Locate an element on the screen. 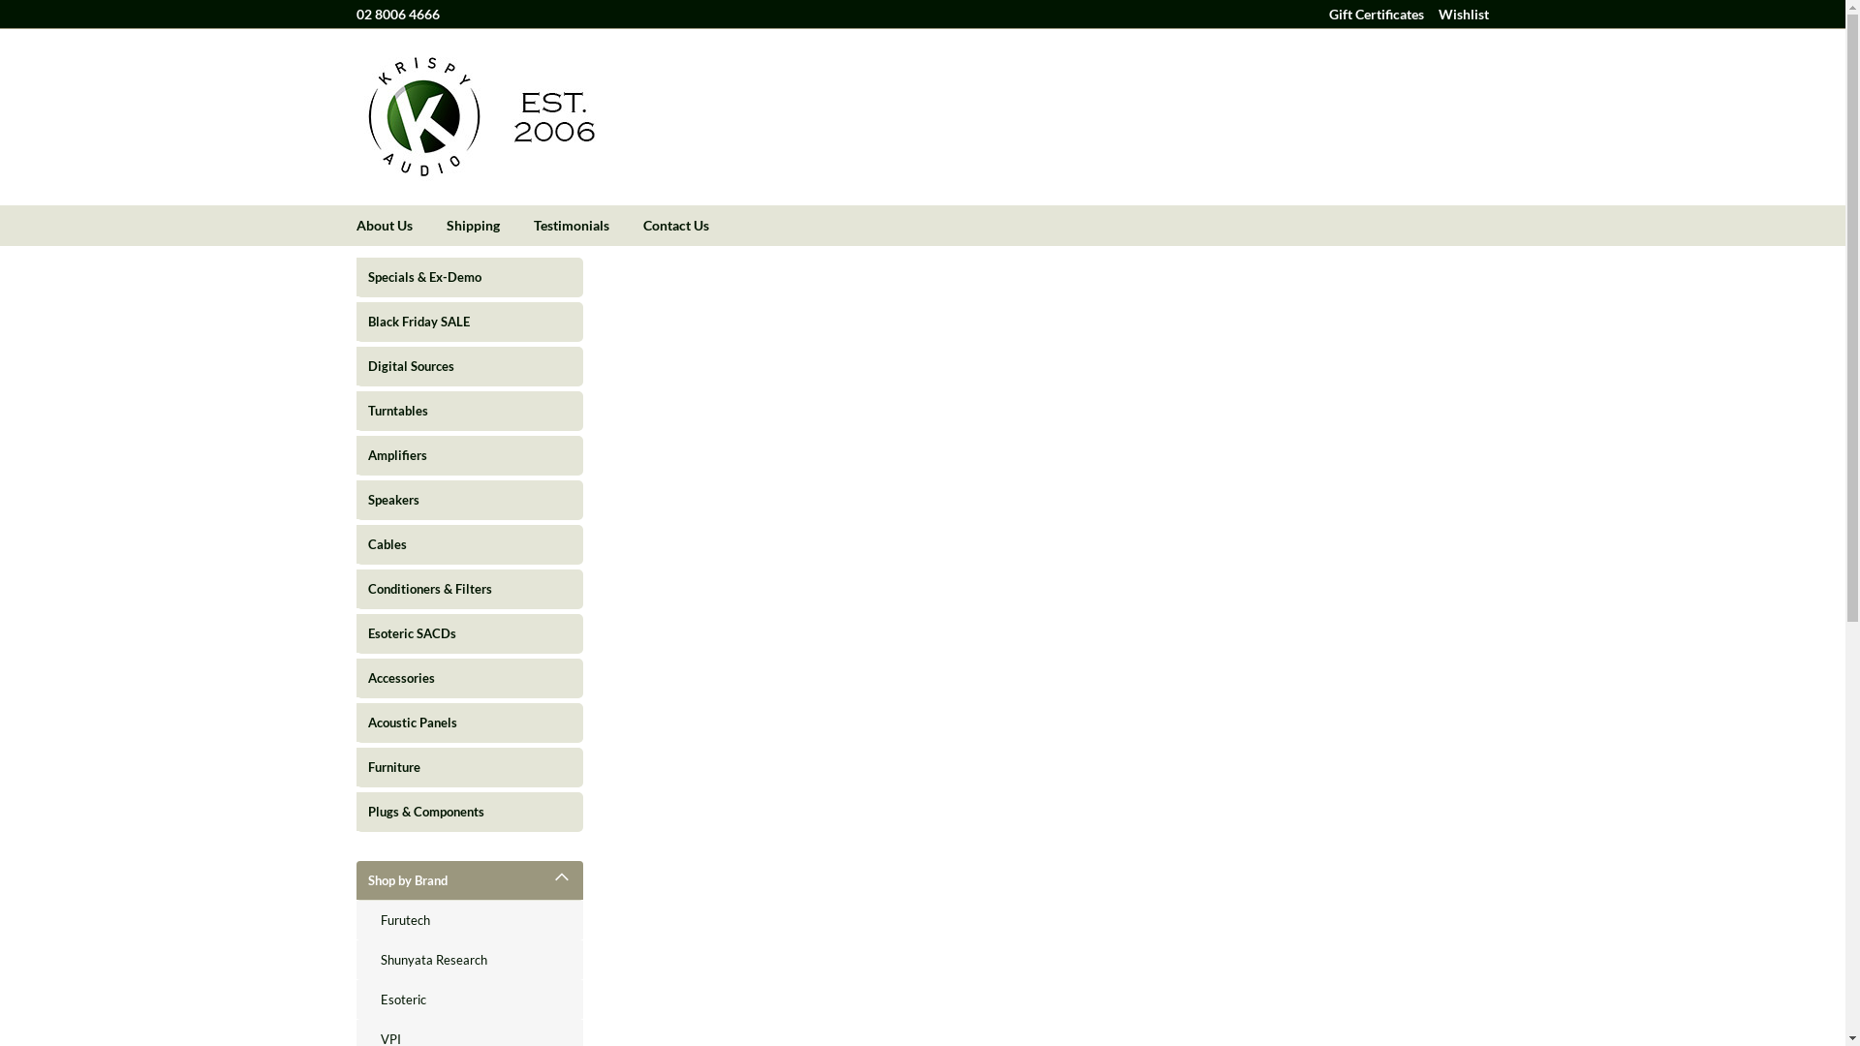  Accessories is located at coordinates (453, 678).